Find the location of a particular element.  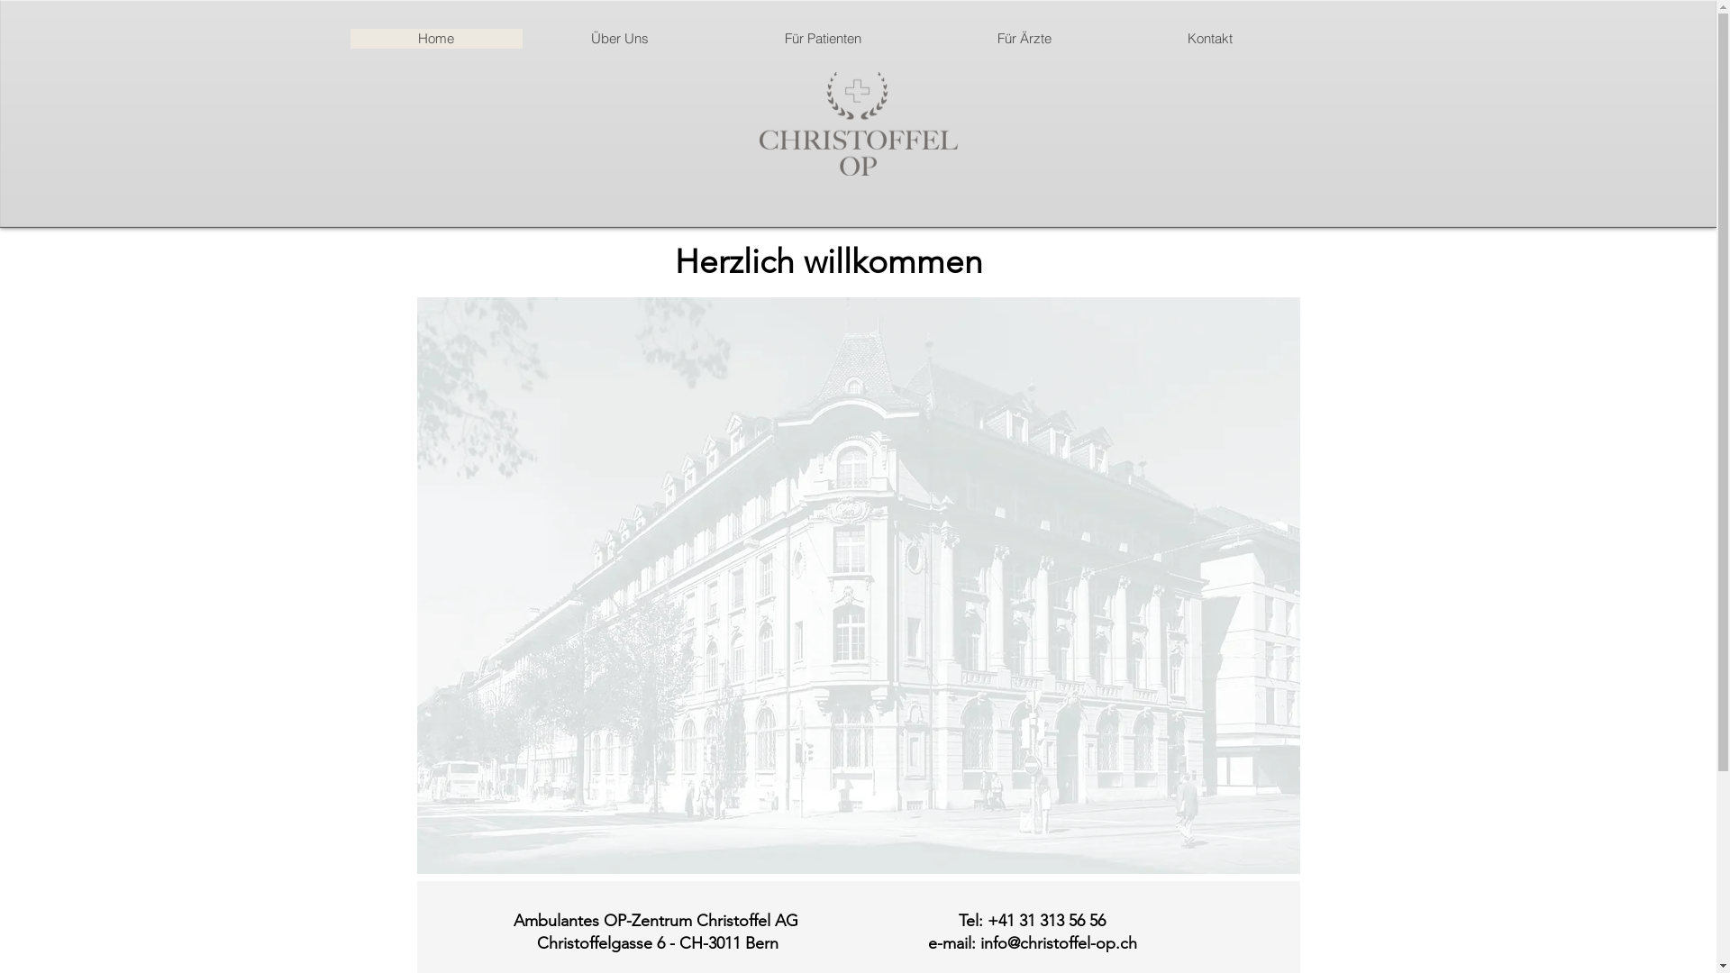

Home is located at coordinates (436, 39).